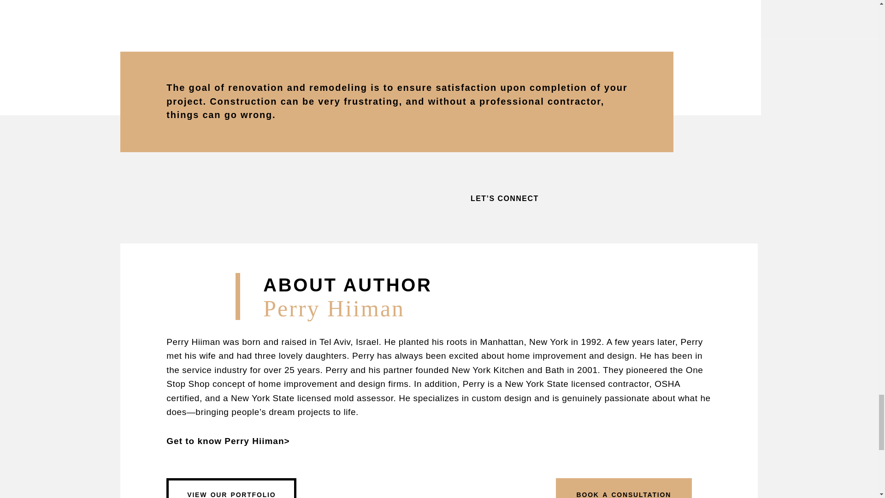 The height and width of the screenshot is (498, 885). I want to click on Follow on Youtube, so click(666, 198).